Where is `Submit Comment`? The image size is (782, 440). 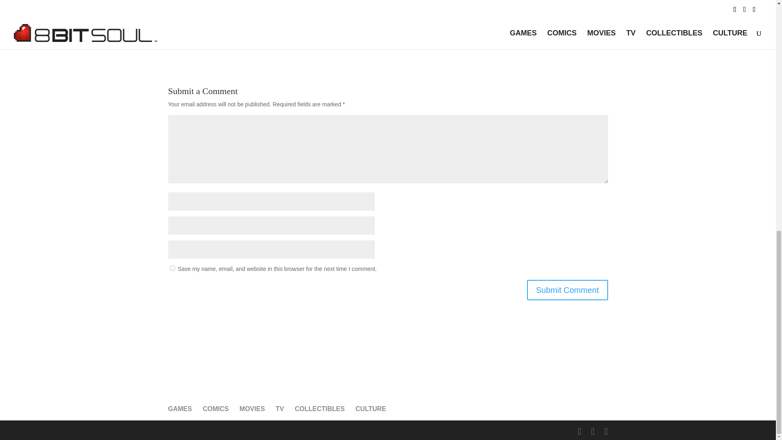 Submit Comment is located at coordinates (568, 290).